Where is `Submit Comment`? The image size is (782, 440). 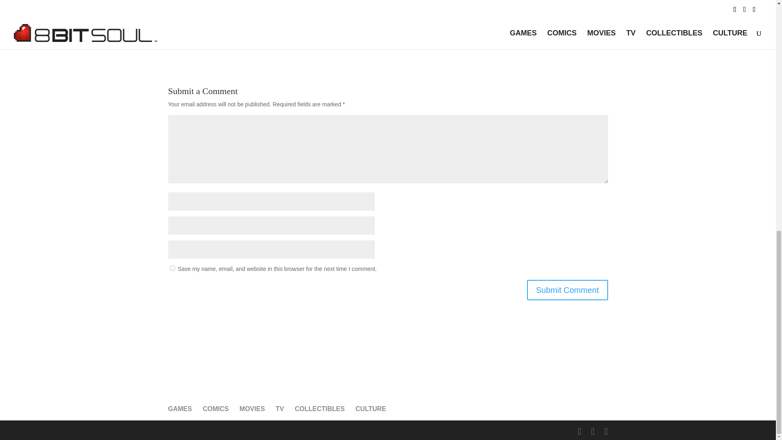 Submit Comment is located at coordinates (568, 290).